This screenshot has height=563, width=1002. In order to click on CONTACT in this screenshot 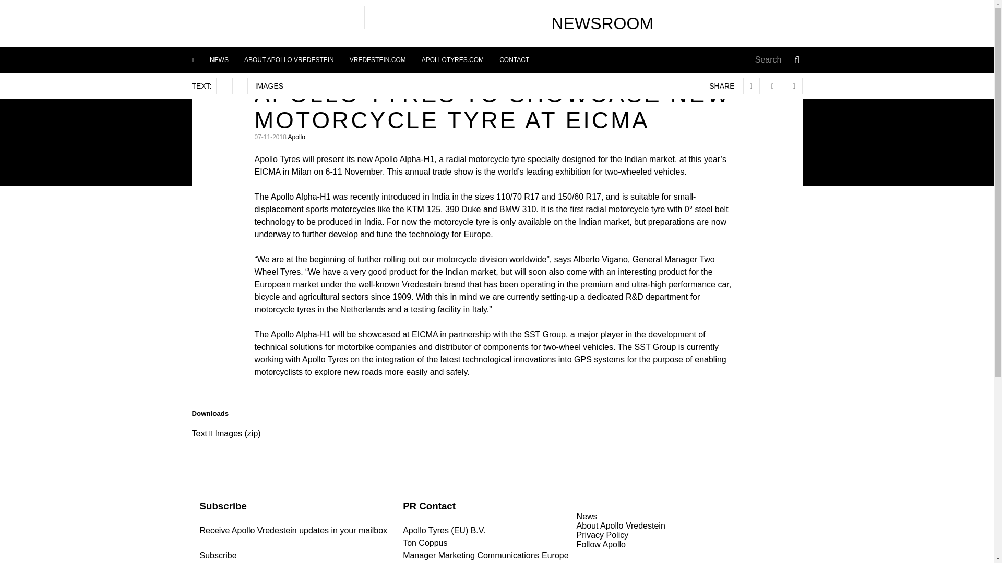, I will do `click(515, 59)`.